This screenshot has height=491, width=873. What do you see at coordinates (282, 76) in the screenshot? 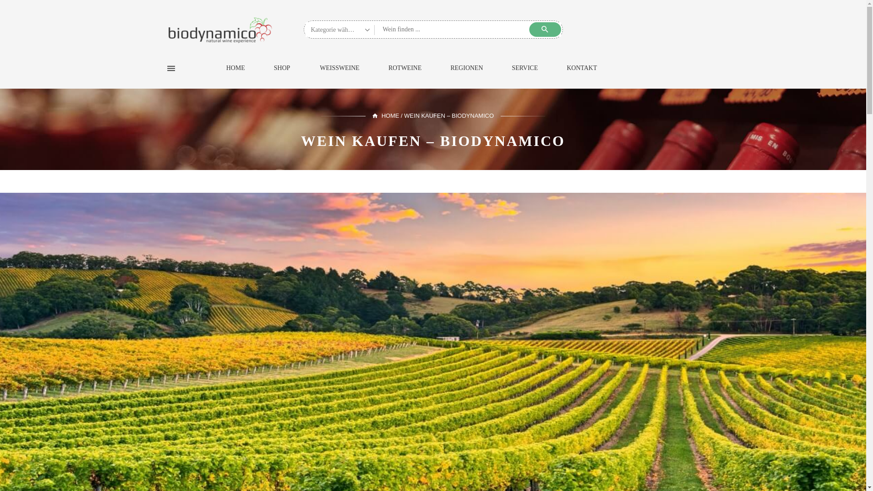
I see `SHOP` at bounding box center [282, 76].